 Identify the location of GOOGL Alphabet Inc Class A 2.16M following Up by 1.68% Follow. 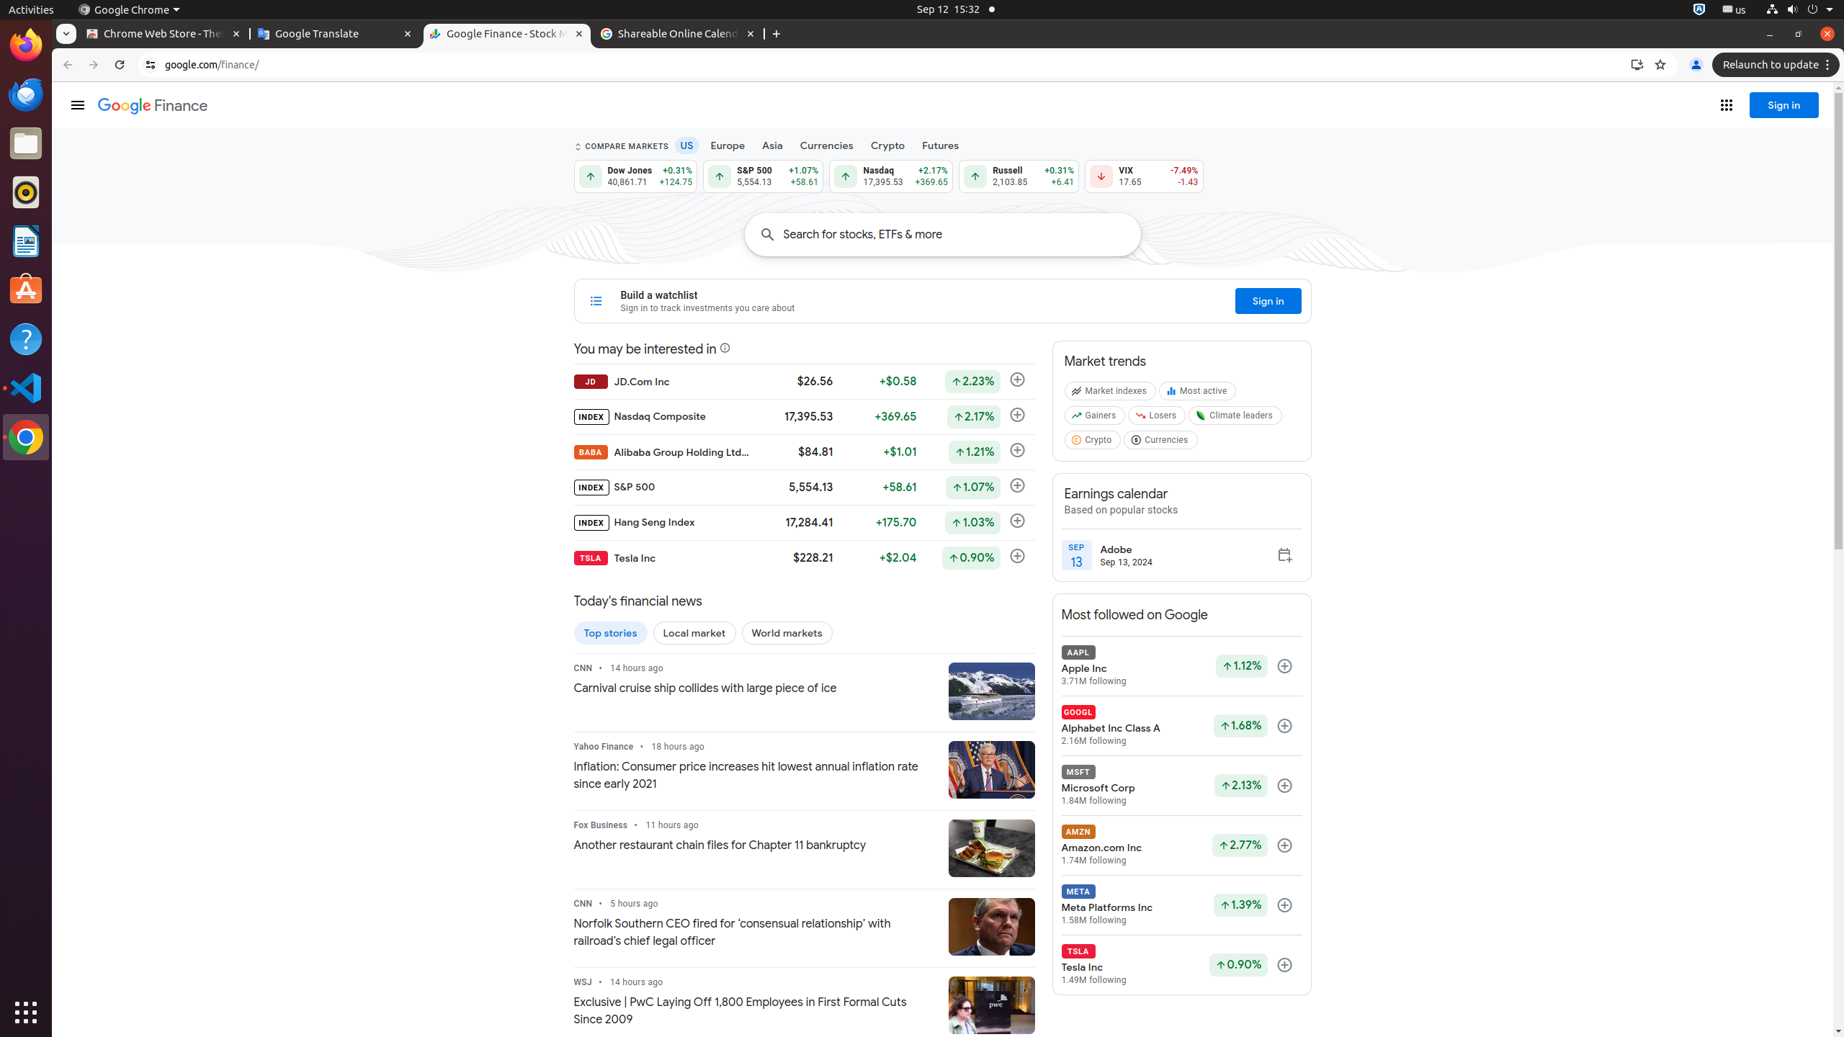
(1181, 726).